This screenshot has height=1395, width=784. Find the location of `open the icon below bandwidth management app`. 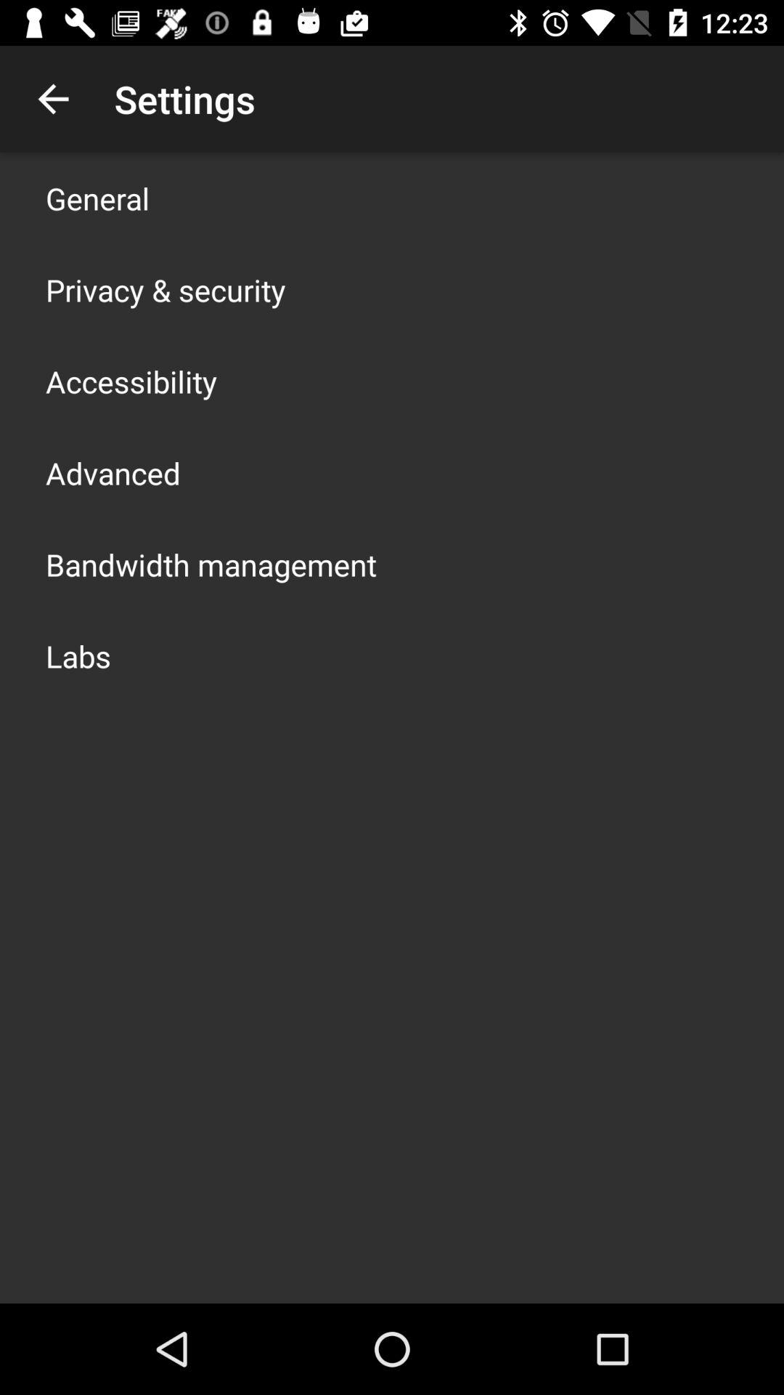

open the icon below bandwidth management app is located at coordinates (78, 655).